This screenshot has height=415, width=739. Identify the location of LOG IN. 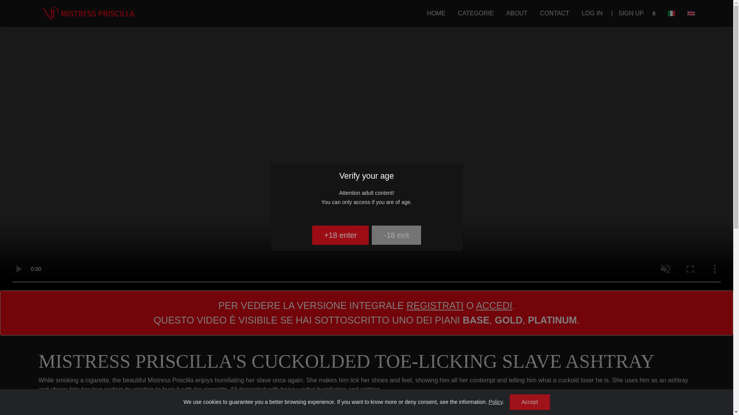
(590, 13).